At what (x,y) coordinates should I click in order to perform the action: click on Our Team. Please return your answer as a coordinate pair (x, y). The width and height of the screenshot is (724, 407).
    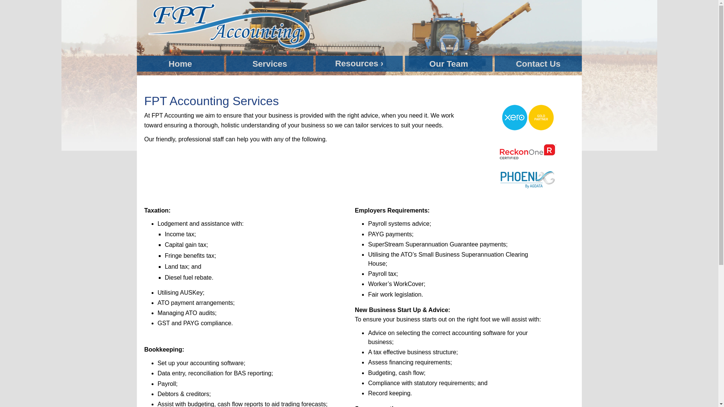
    Looking at the image, I should click on (449, 64).